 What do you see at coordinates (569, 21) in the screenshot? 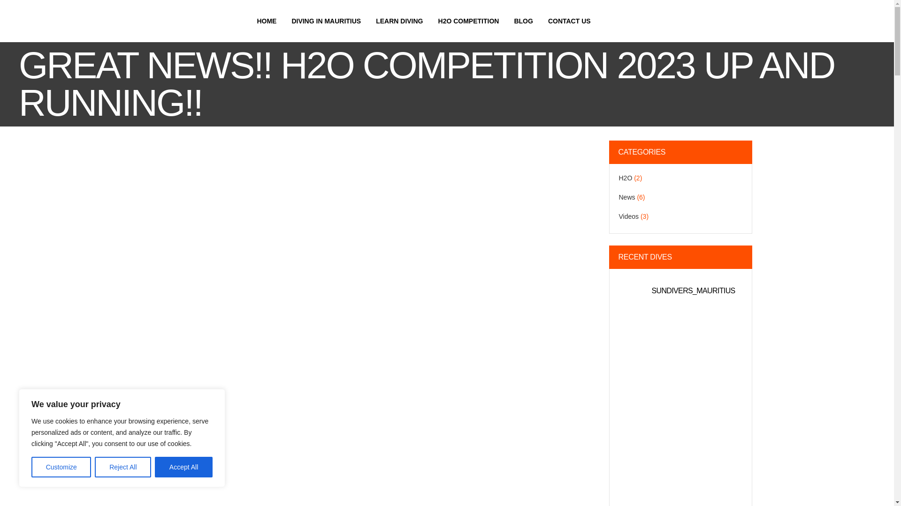
I see `CONTACT US` at bounding box center [569, 21].